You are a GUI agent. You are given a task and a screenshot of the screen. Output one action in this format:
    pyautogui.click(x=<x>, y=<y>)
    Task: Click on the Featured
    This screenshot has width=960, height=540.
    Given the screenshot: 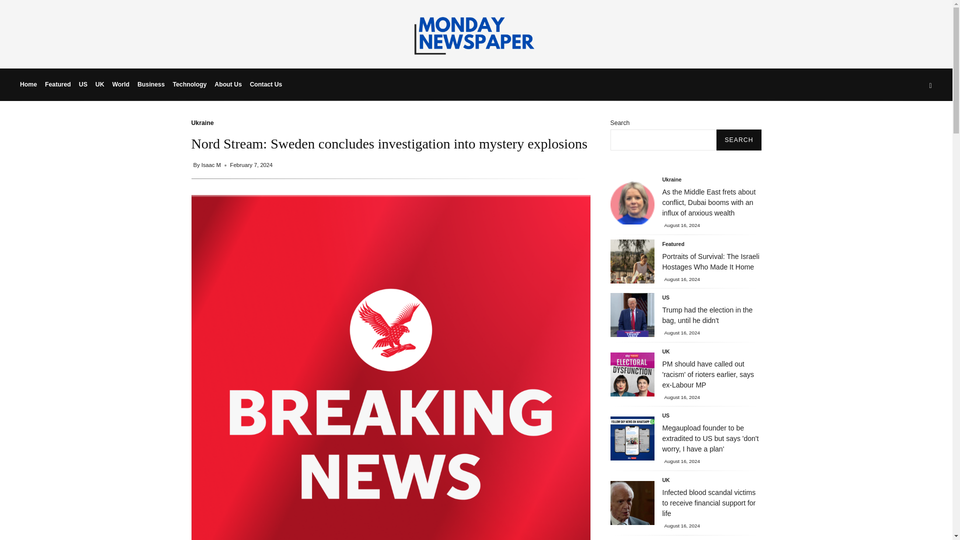 What is the action you would take?
    pyautogui.click(x=58, y=84)
    